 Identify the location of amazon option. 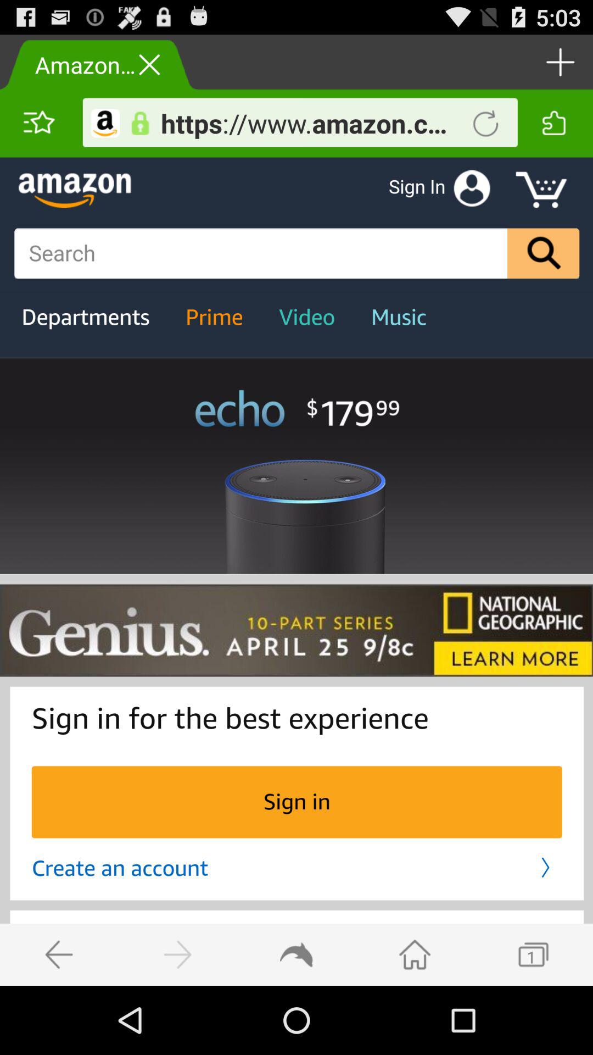
(105, 123).